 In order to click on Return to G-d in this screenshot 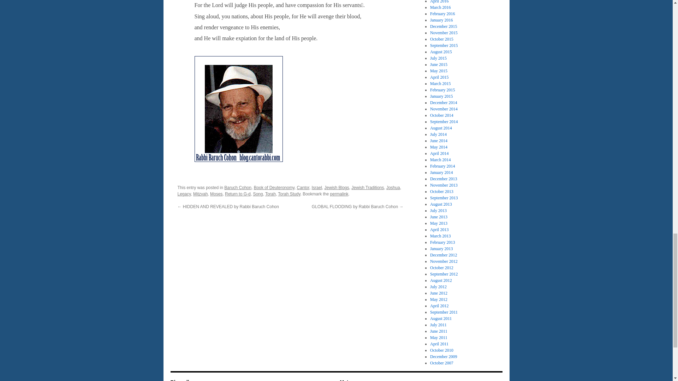, I will do `click(238, 194)`.